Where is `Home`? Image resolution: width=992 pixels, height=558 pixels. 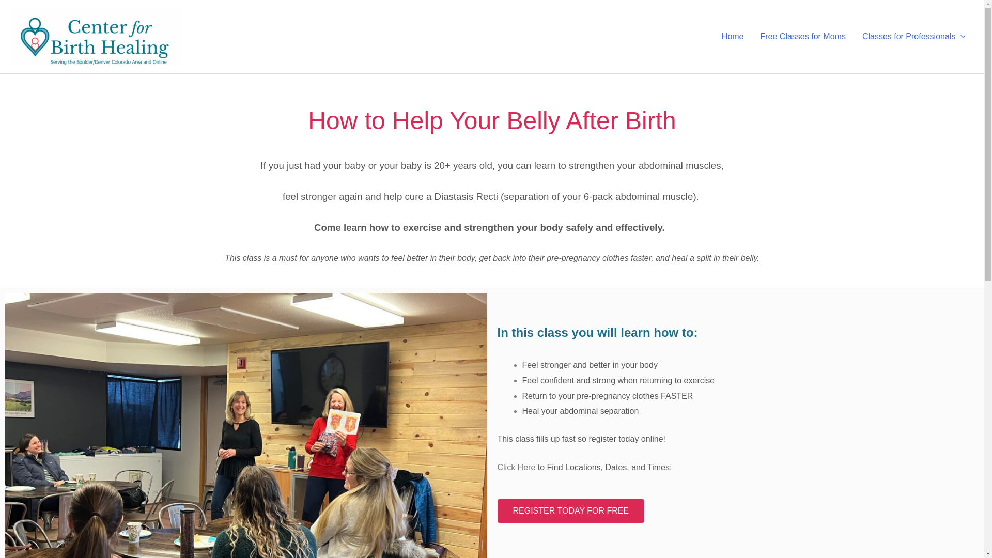
Home is located at coordinates (733, 36).